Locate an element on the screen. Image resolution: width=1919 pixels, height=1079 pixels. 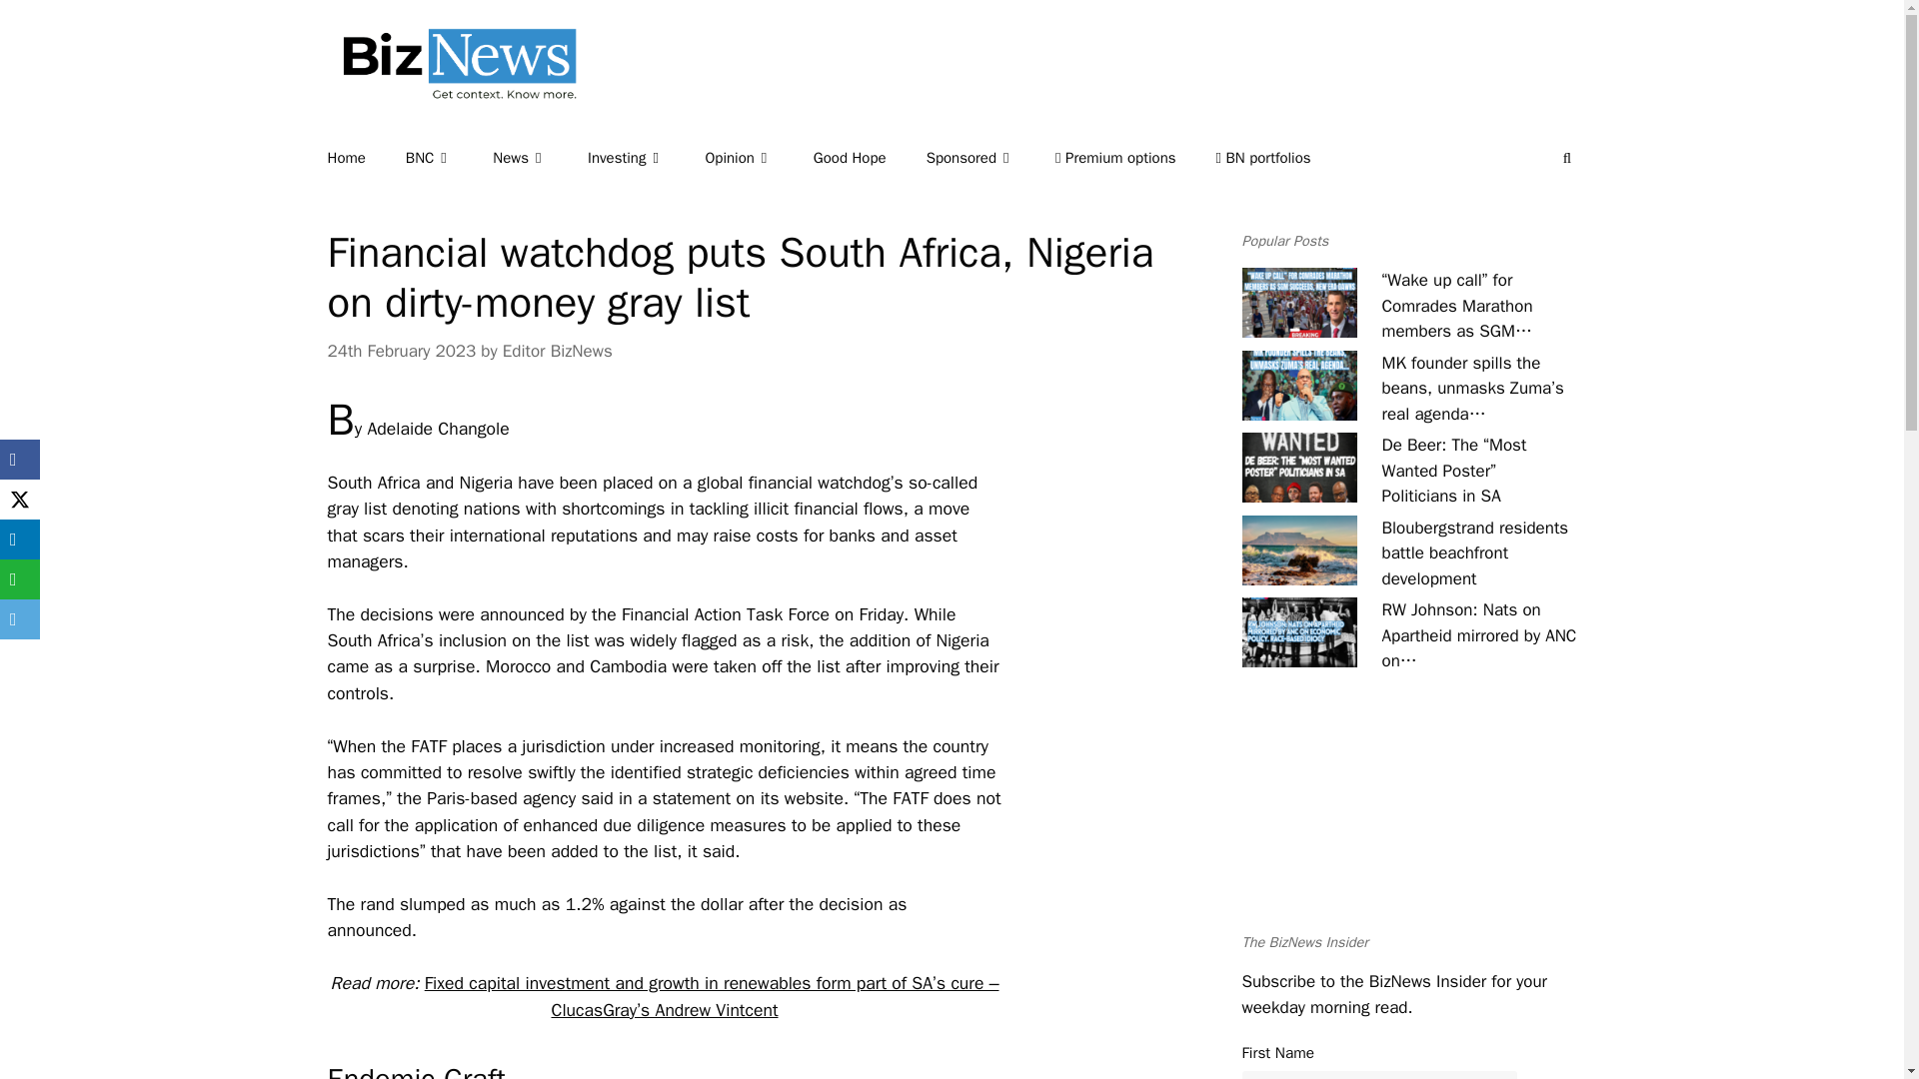
Opinion is located at coordinates (758, 158).